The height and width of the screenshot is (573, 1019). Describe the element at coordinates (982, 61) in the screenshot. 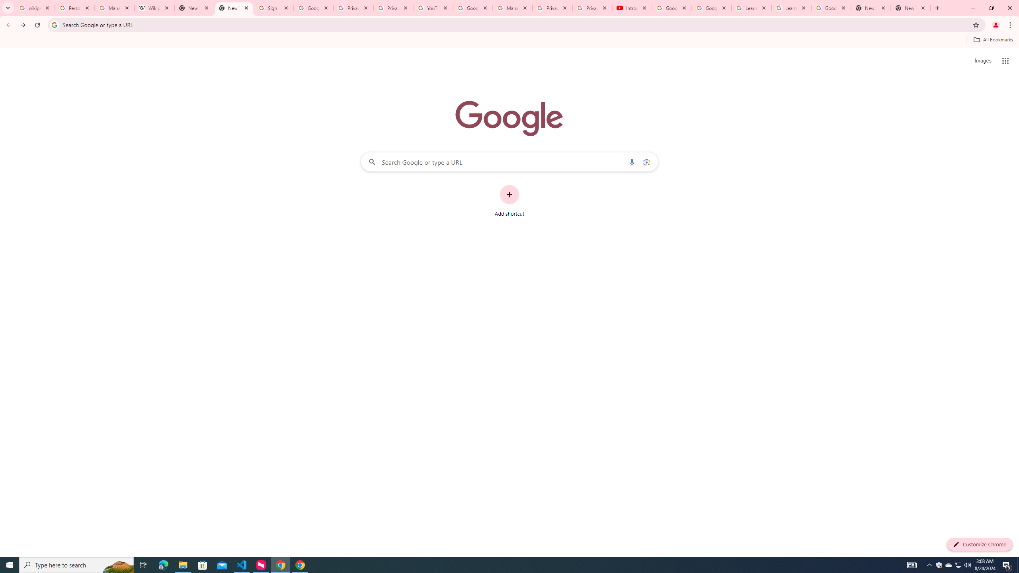

I see `Search for Images ` at that location.